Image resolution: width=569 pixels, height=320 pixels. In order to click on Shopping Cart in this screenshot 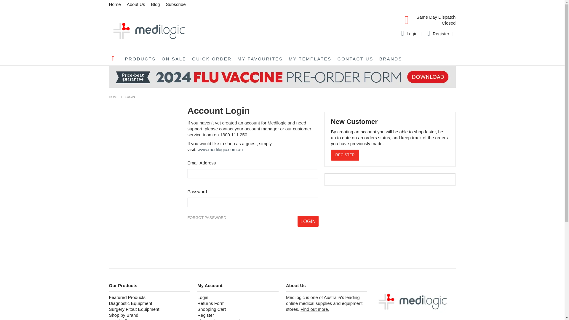, I will do `click(238, 309)`.